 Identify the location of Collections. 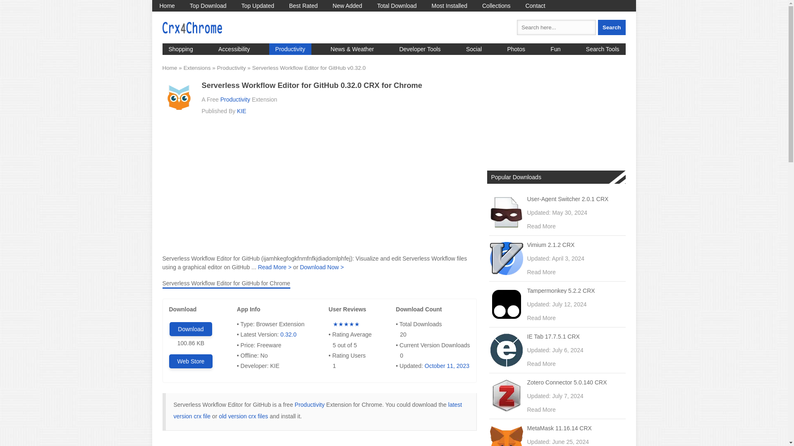
(496, 6).